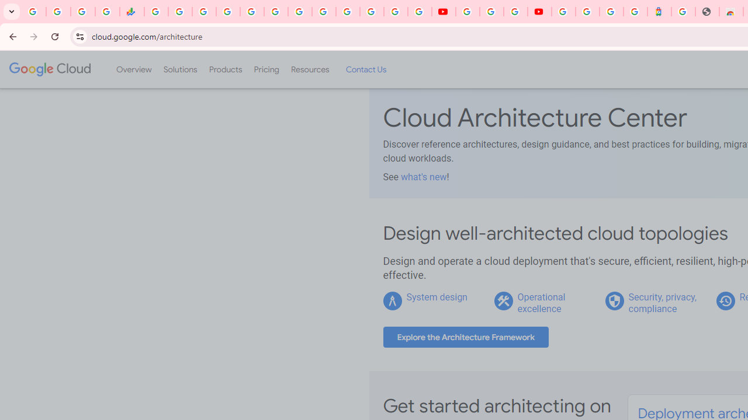 The height and width of the screenshot is (420, 748). What do you see at coordinates (467, 12) in the screenshot?
I see `YouTube` at bounding box center [467, 12].